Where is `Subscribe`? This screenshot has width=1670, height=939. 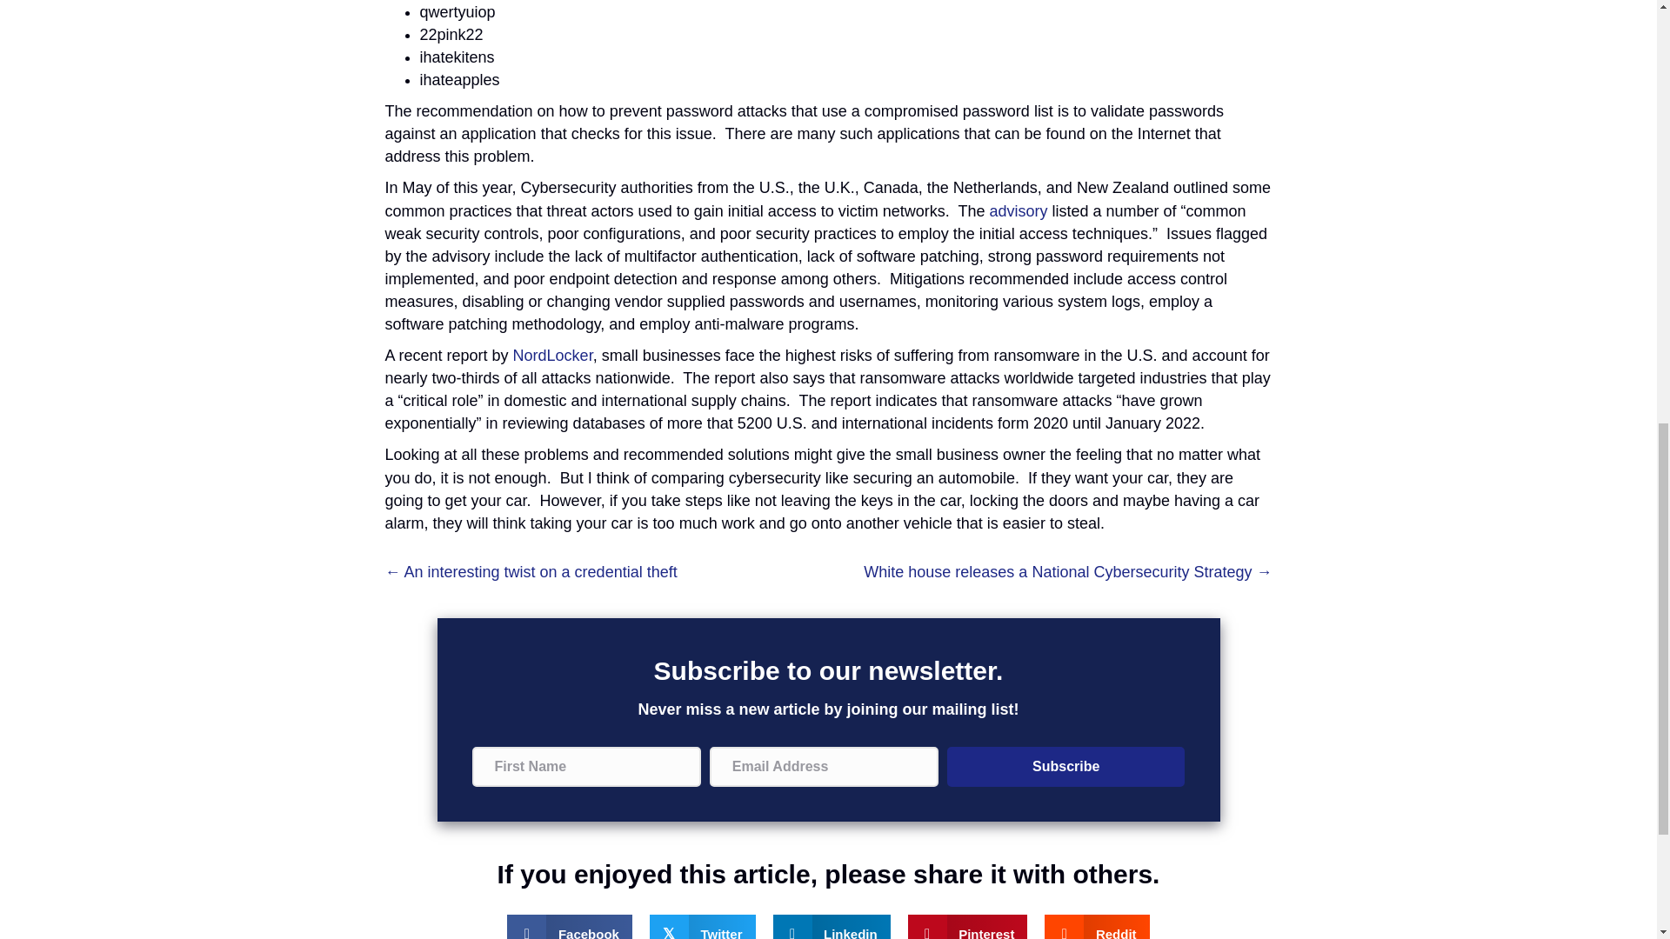
Subscribe is located at coordinates (1065, 767).